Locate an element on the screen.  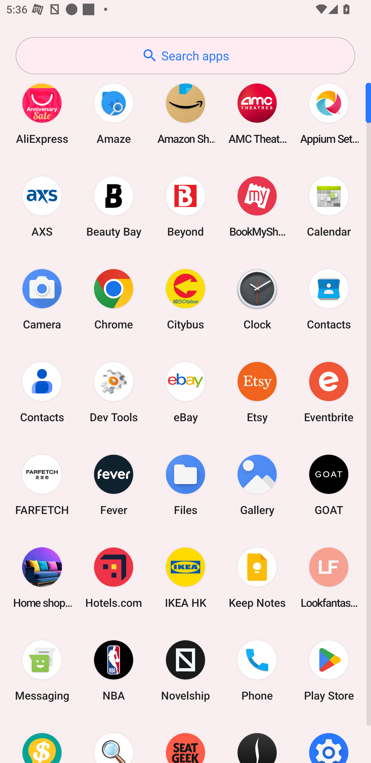
Sephora is located at coordinates (257, 740).